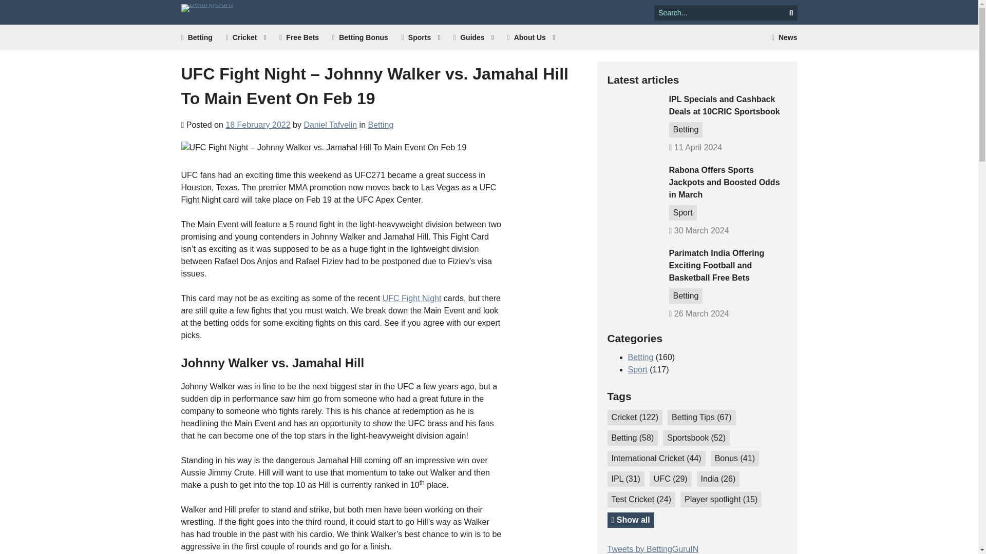 The width and height of the screenshot is (986, 554). I want to click on Bonus Tag, so click(735, 459).